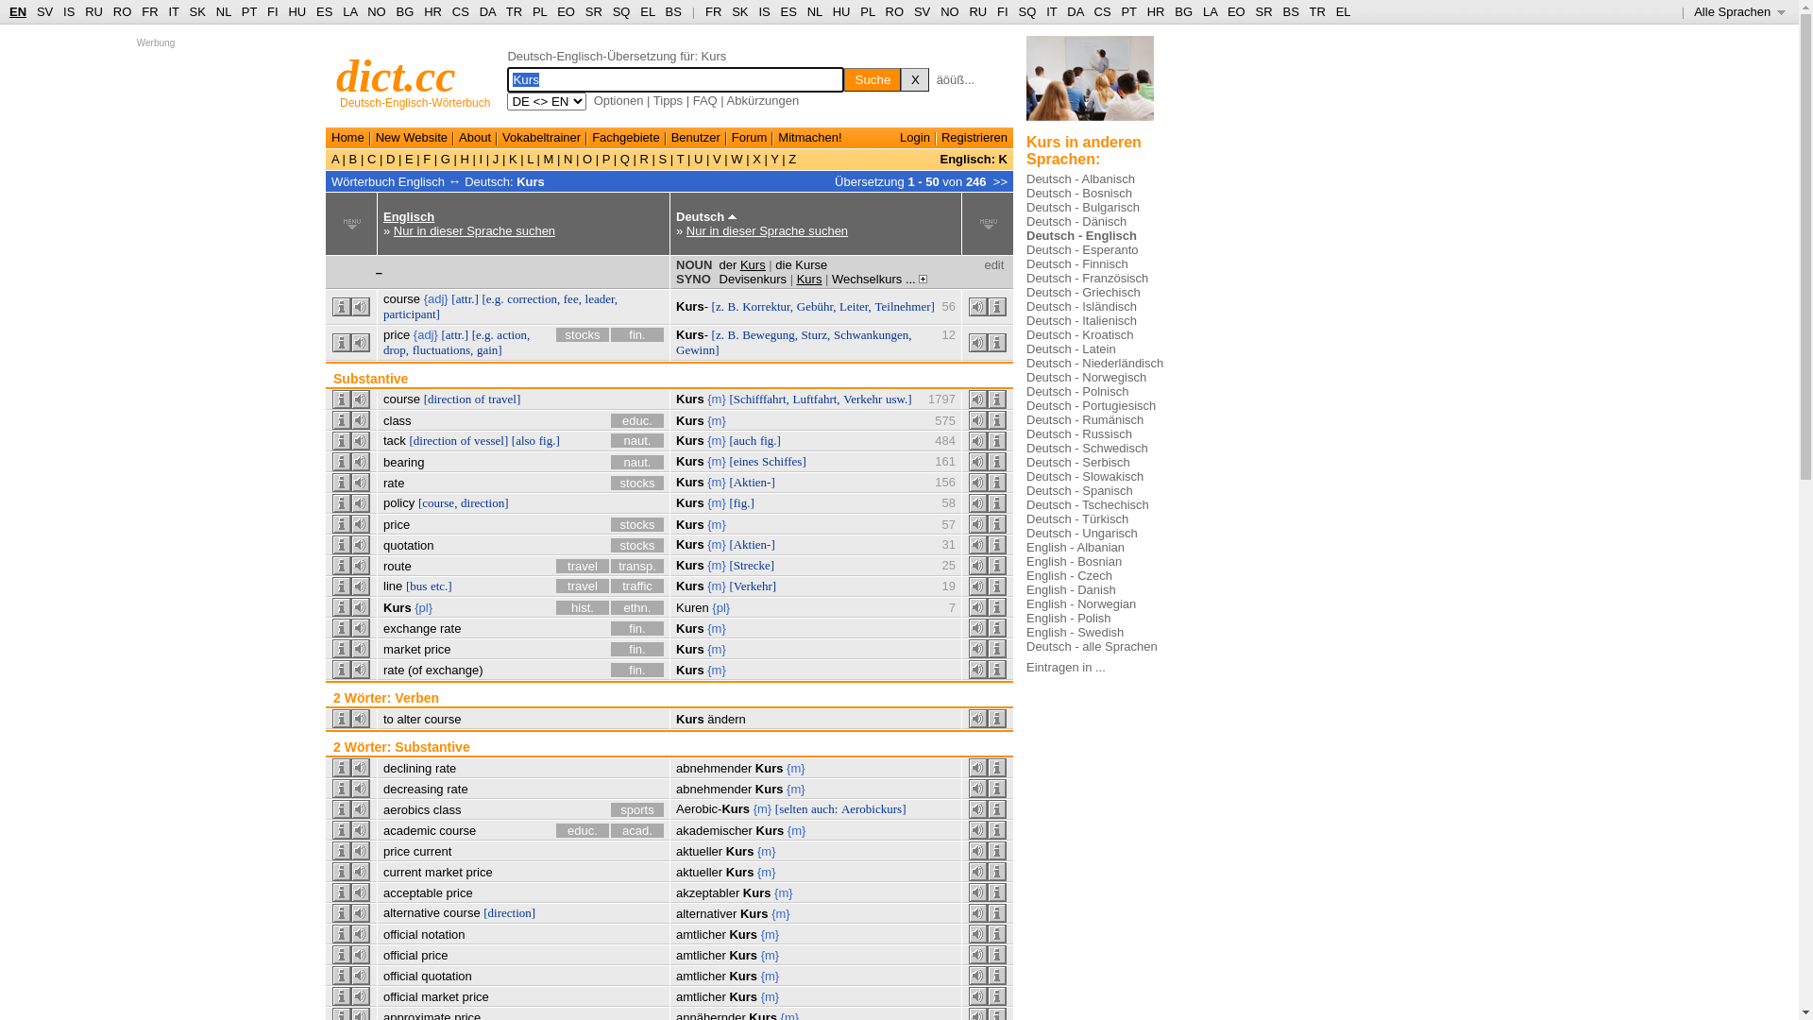  What do you see at coordinates (1082, 249) in the screenshot?
I see `Deutsch - Esperanto` at bounding box center [1082, 249].